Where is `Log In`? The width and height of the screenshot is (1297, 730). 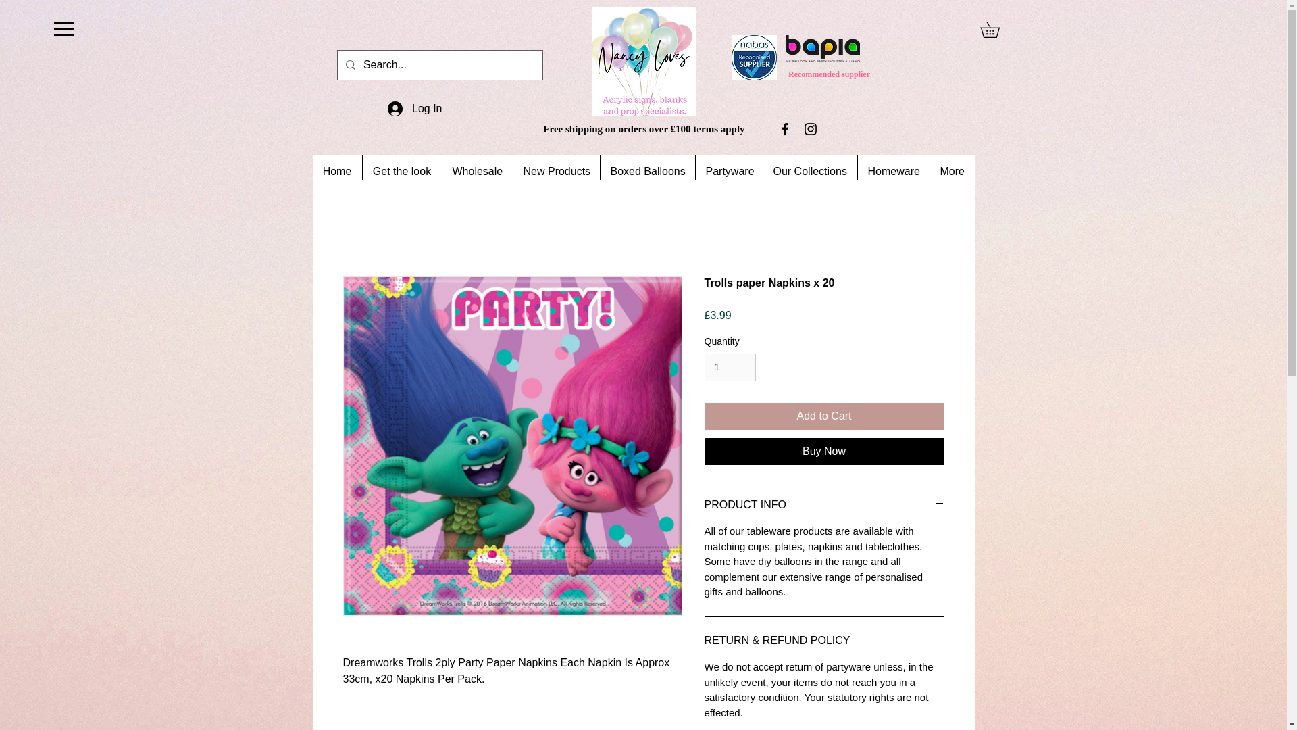
Log In is located at coordinates (415, 108).